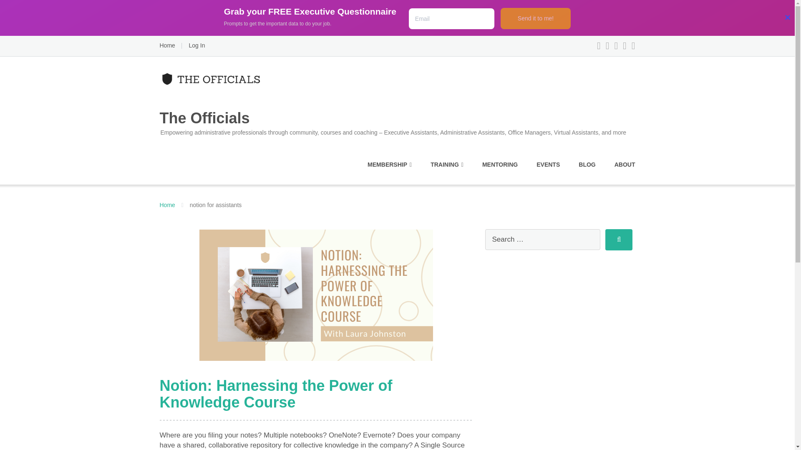 This screenshot has height=450, width=801. Describe the element at coordinates (587, 165) in the screenshot. I see `BLOG` at that location.